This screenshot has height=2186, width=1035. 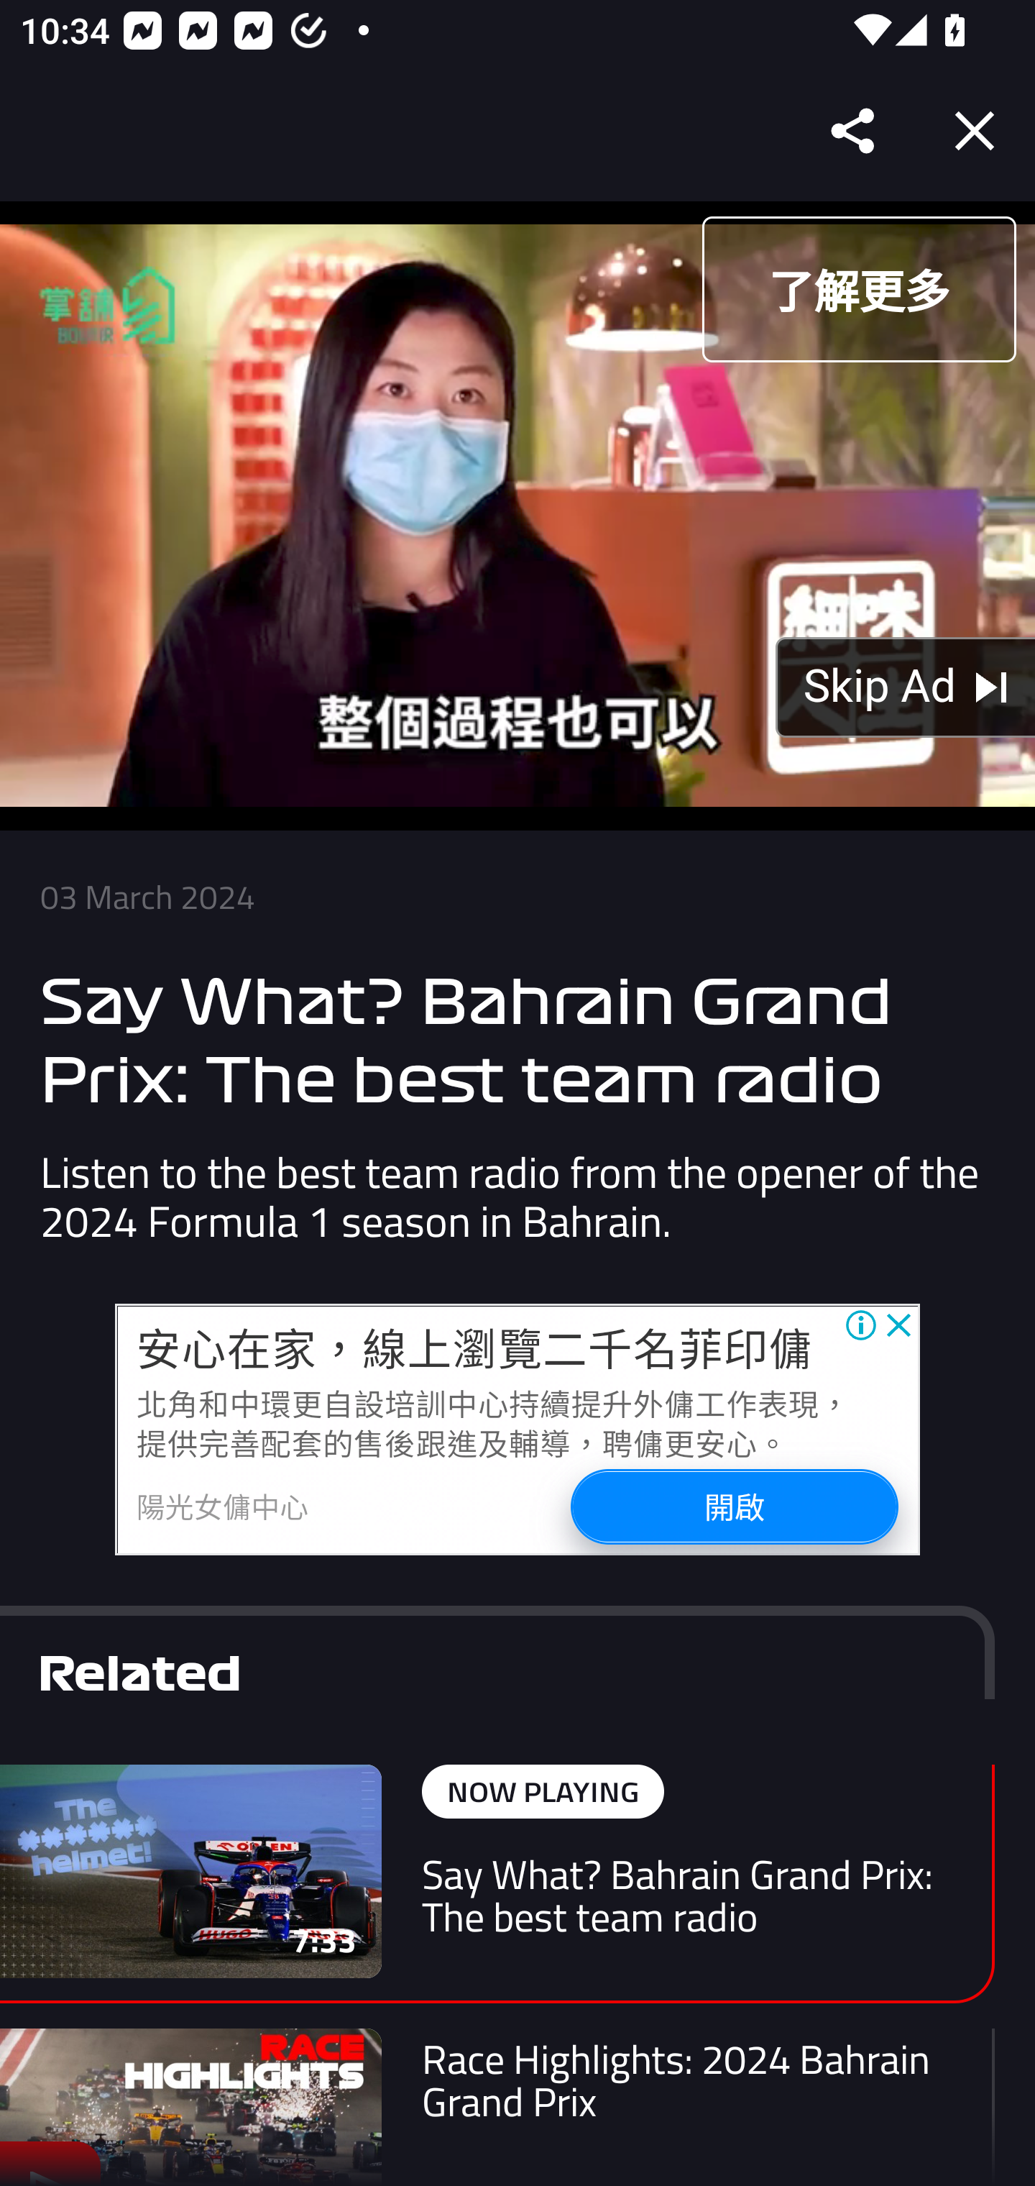 What do you see at coordinates (854, 131) in the screenshot?
I see `Share` at bounding box center [854, 131].